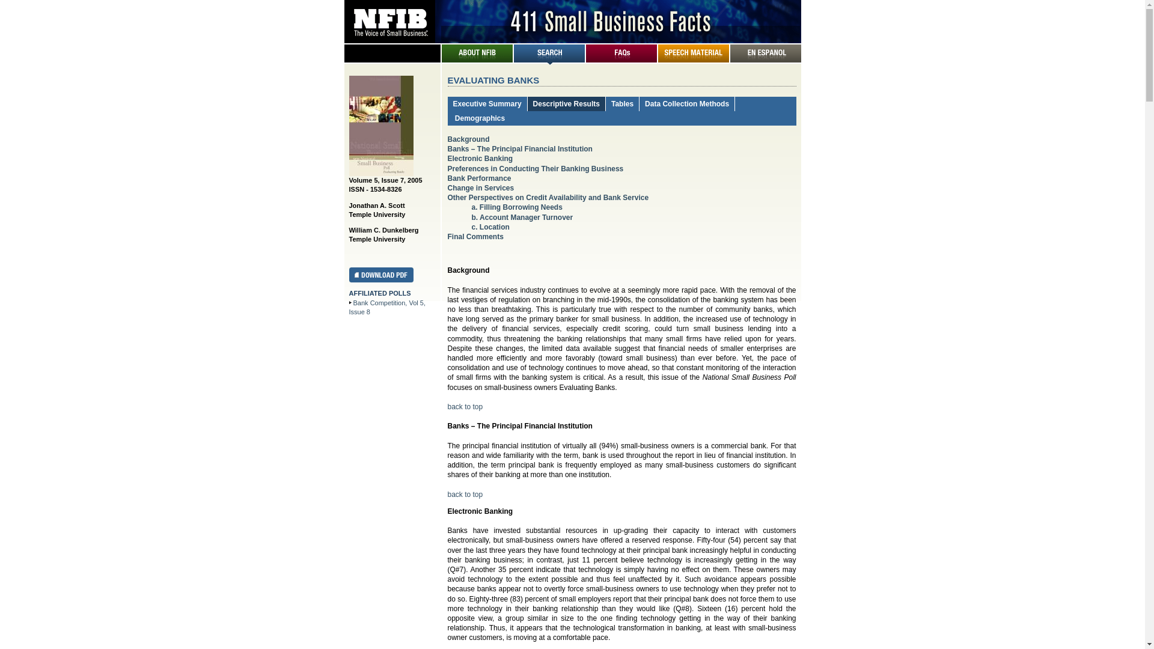 This screenshot has width=1154, height=649. Describe the element at coordinates (475, 237) in the screenshot. I see `Final Comments` at that location.